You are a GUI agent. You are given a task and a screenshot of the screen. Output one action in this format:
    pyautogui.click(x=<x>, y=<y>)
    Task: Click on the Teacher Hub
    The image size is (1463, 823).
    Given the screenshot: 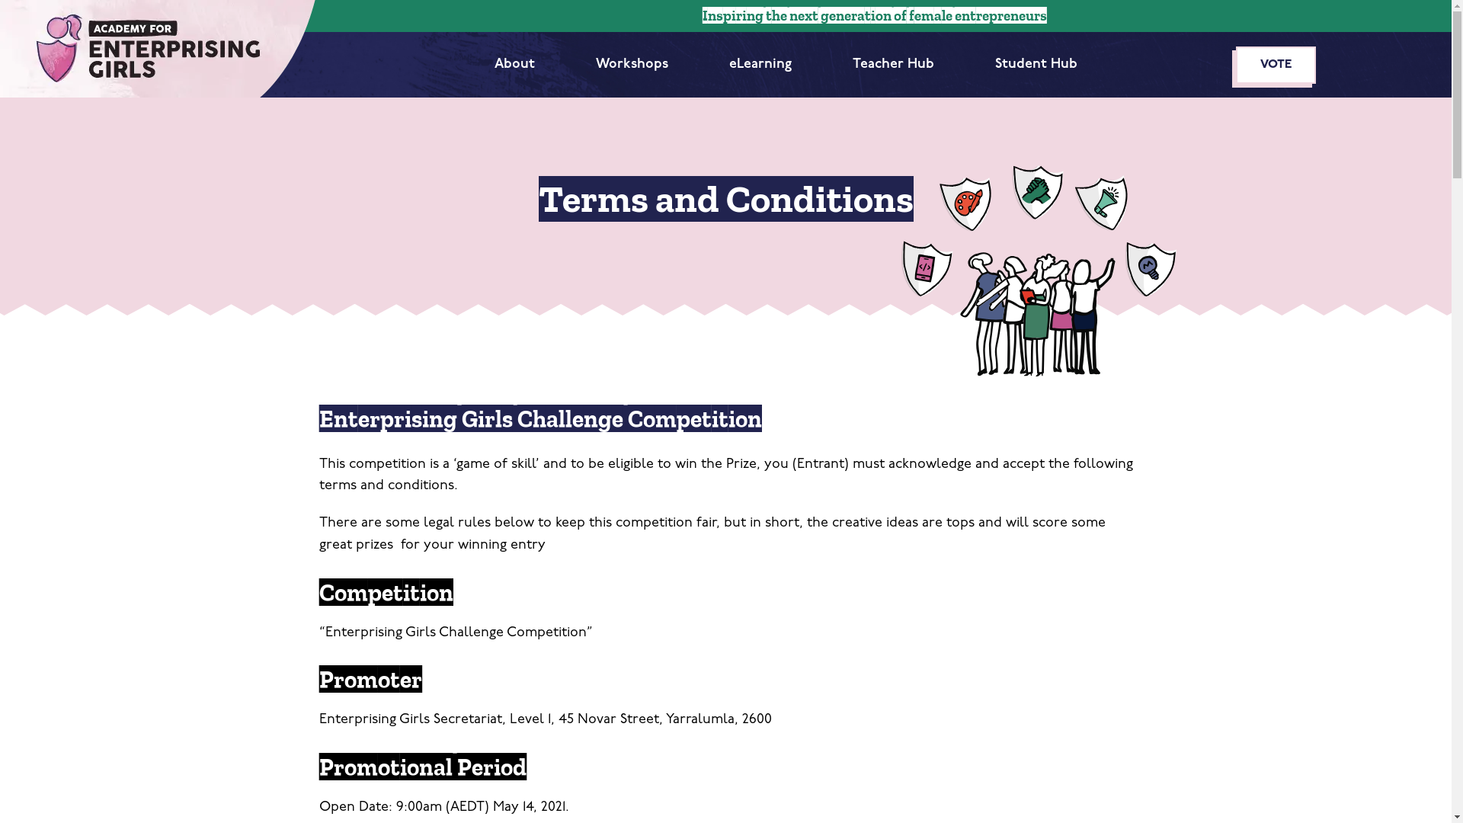 What is the action you would take?
    pyautogui.click(x=893, y=66)
    